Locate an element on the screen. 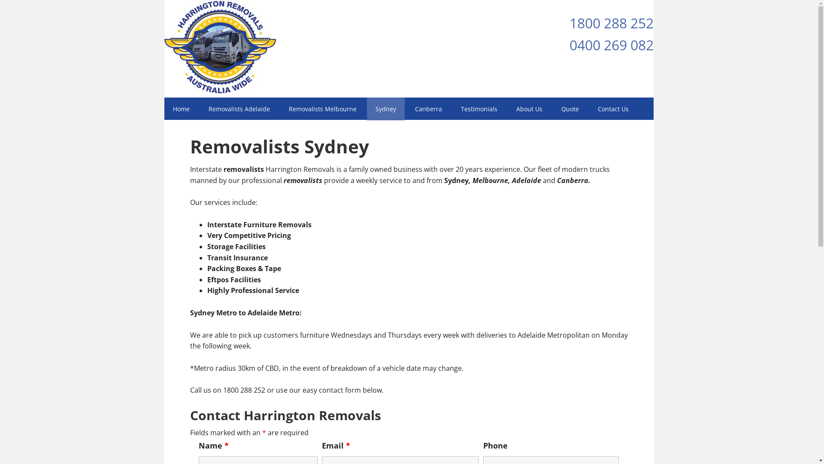 The width and height of the screenshot is (824, 464). Home is located at coordinates (181, 109).